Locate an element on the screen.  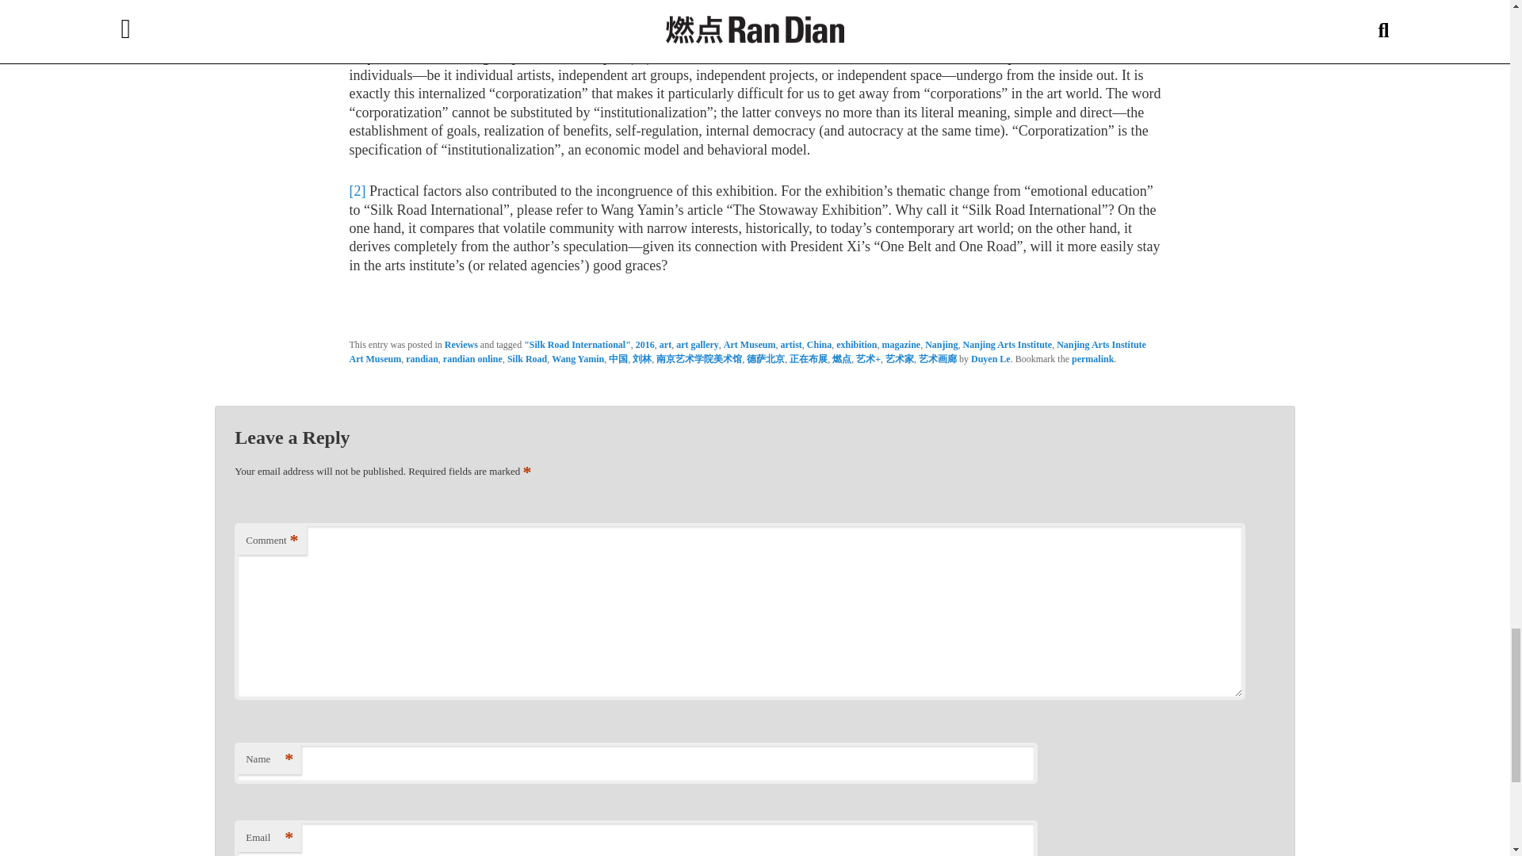
Reviews is located at coordinates (461, 344).